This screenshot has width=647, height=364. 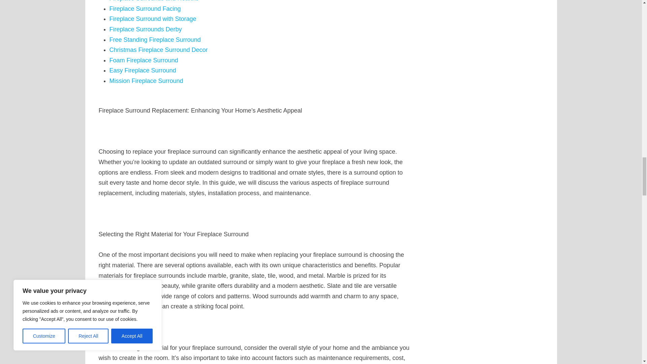 I want to click on Easy Fireplace Surround, so click(x=143, y=70).